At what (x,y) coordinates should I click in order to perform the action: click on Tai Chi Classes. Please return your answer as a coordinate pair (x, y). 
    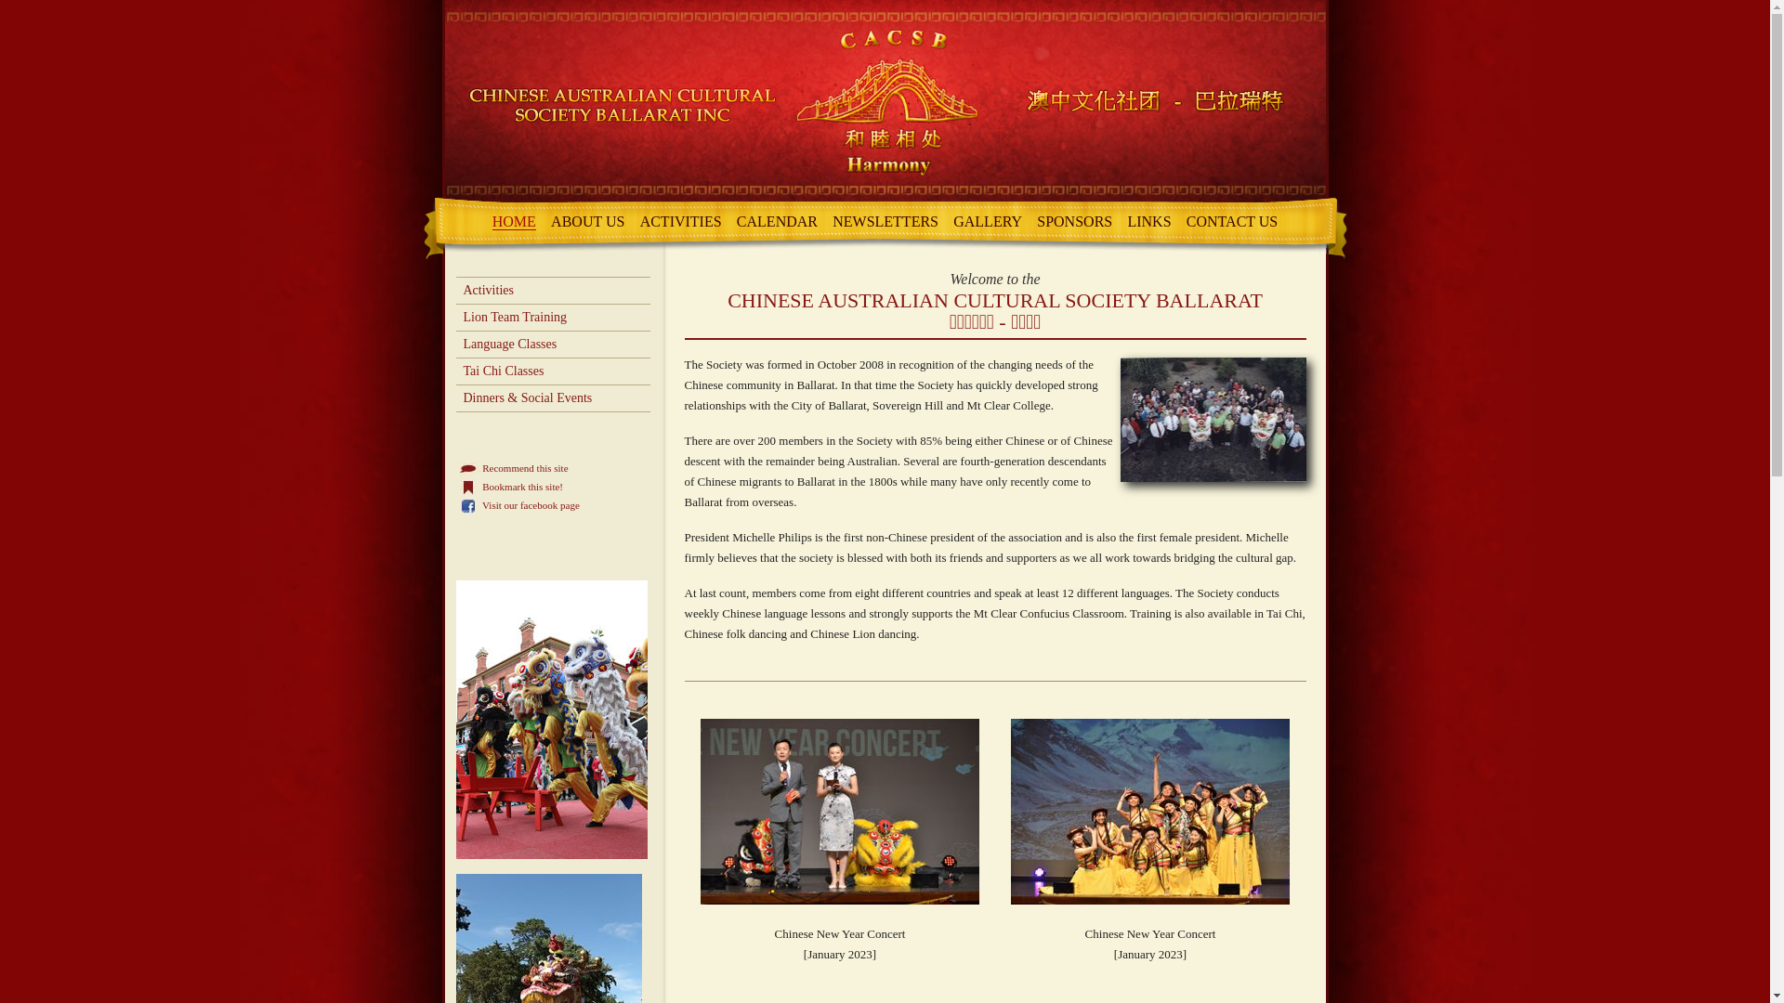
    Looking at the image, I should click on (552, 371).